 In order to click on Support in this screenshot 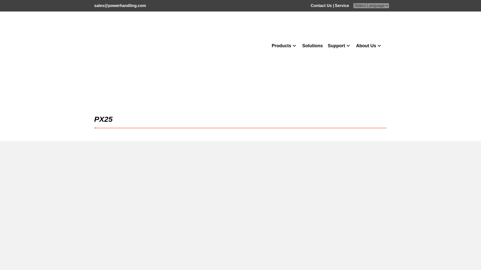, I will do `click(339, 46)`.